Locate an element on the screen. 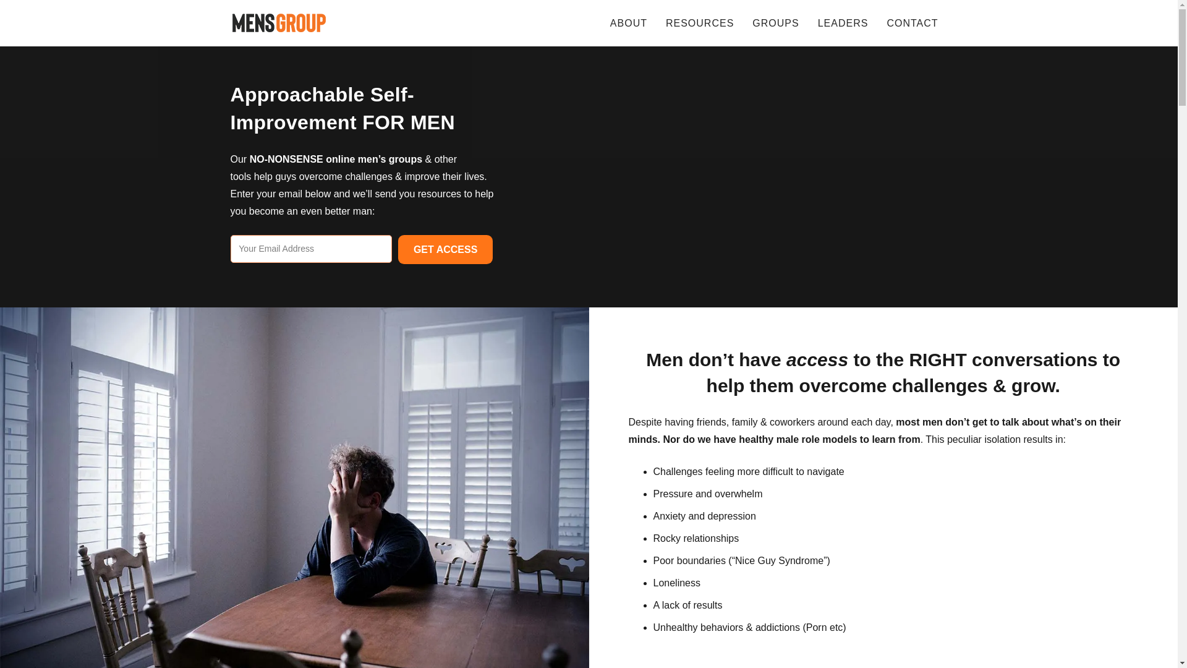  LEADERS is located at coordinates (843, 23).